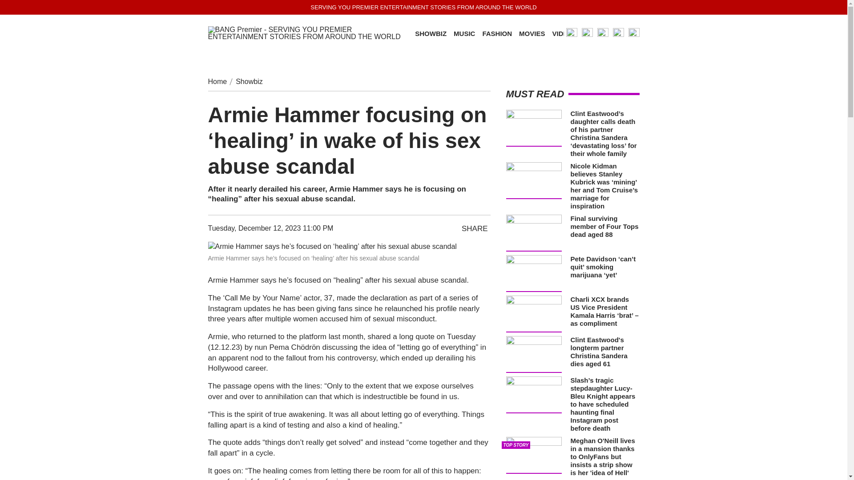 Image resolution: width=854 pixels, height=480 pixels. What do you see at coordinates (249, 81) in the screenshot?
I see `Showbiz` at bounding box center [249, 81].